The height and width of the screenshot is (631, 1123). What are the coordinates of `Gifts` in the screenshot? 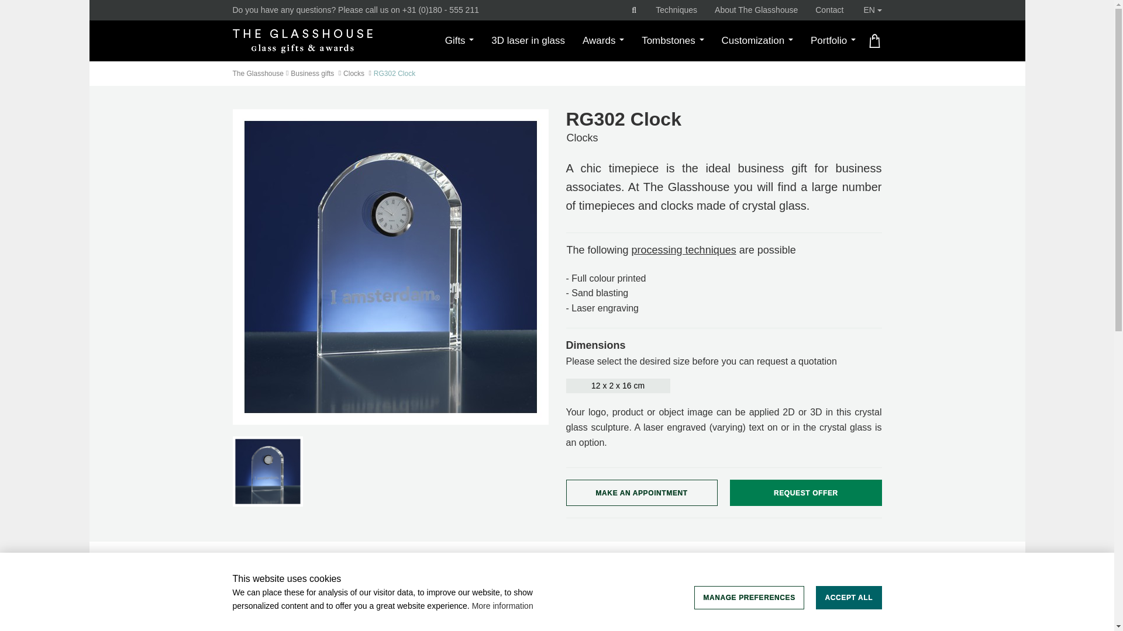 It's located at (460, 40).